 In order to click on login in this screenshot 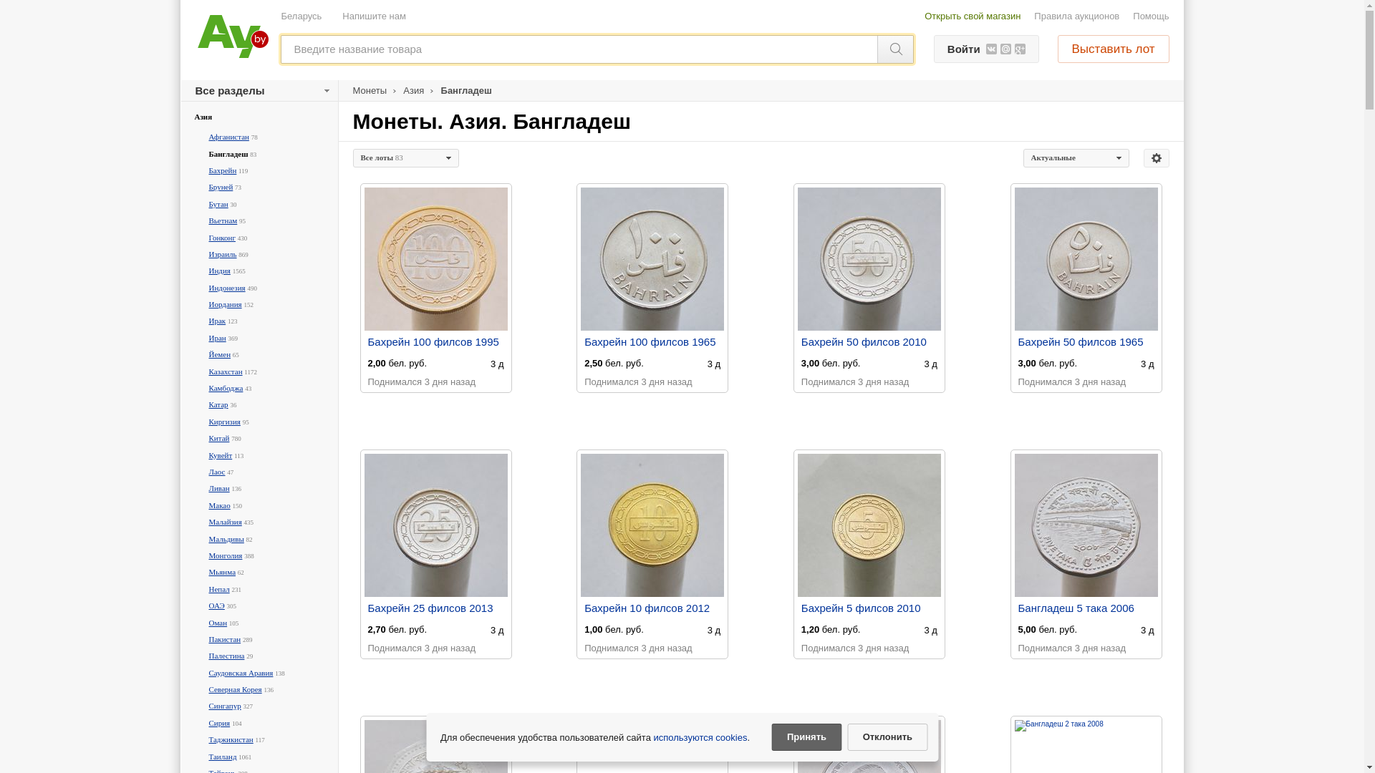, I will do `click(682, 162)`.